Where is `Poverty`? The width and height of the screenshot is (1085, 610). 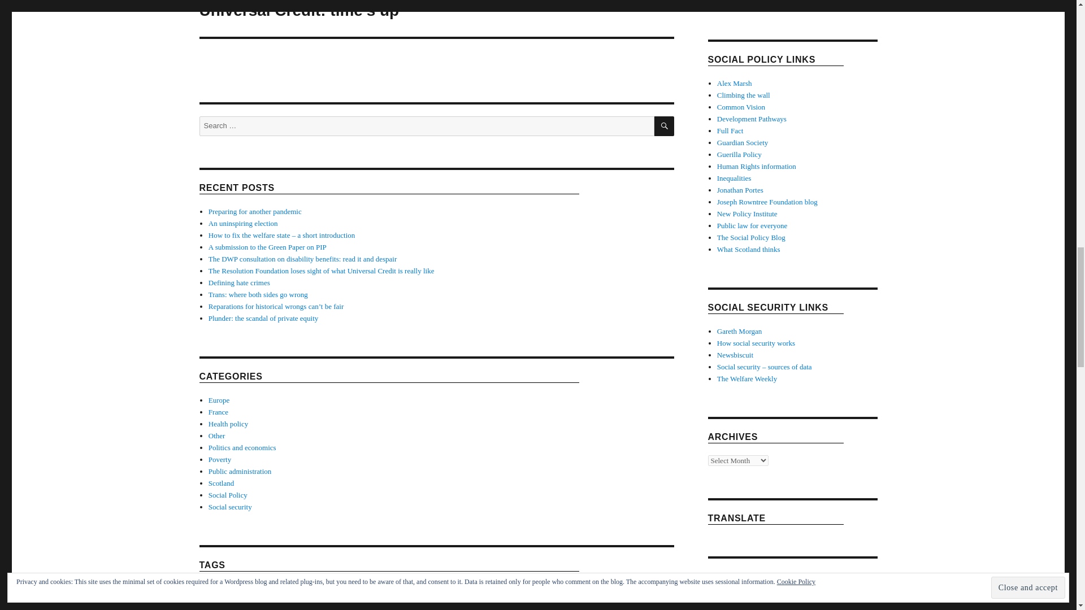 Poverty is located at coordinates (219, 459).